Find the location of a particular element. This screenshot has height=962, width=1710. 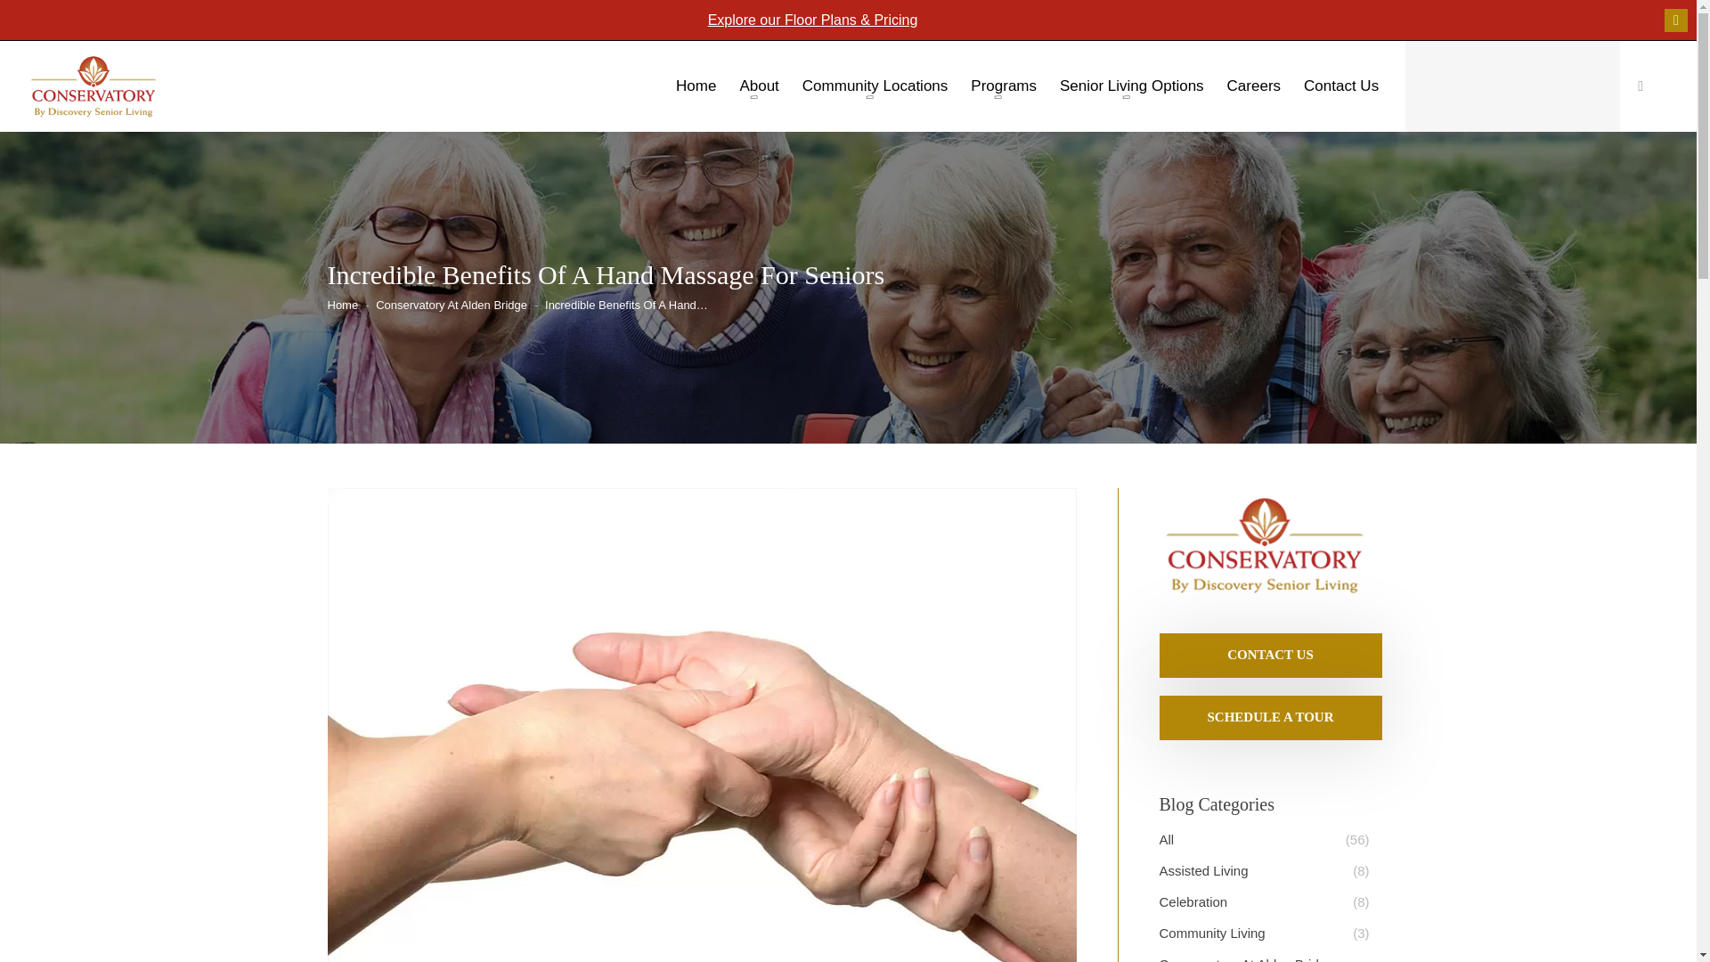

Contact Us is located at coordinates (1340, 91).